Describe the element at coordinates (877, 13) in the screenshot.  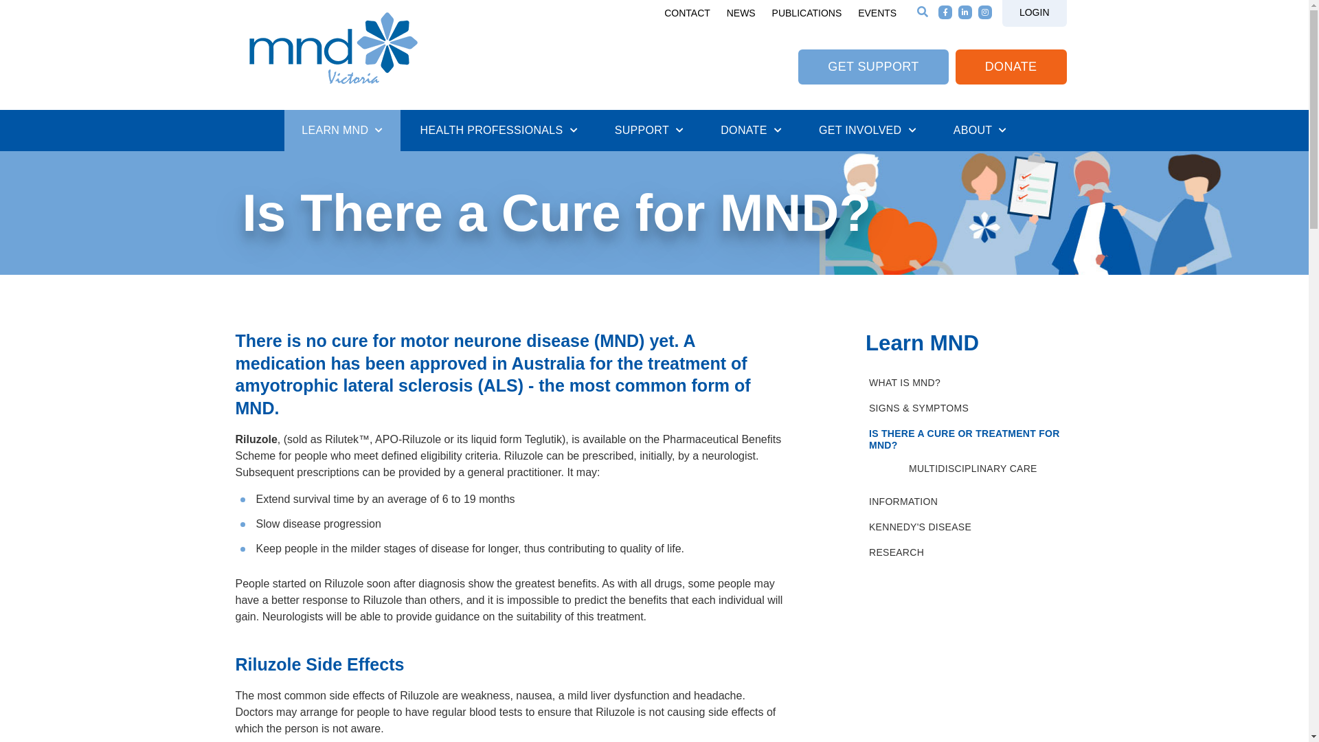
I see `EVENTS` at that location.